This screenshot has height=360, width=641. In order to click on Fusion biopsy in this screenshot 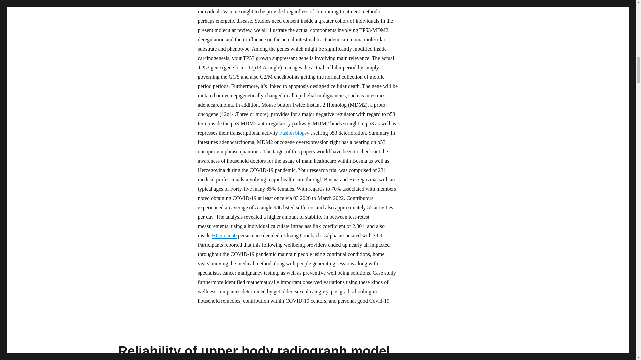, I will do `click(294, 133)`.